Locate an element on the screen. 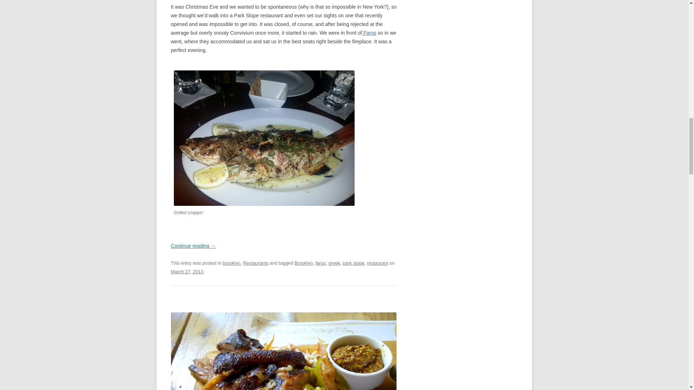  restaurant is located at coordinates (377, 263).